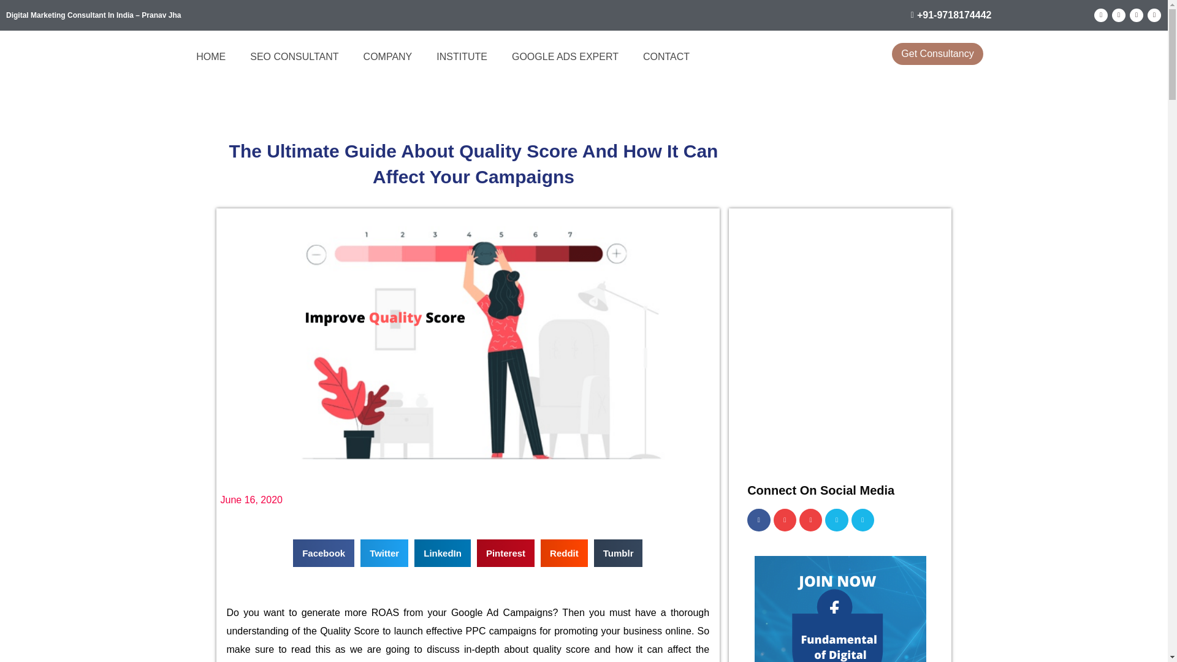 The image size is (1177, 662). Describe the element at coordinates (1154, 15) in the screenshot. I see `Instagram` at that location.